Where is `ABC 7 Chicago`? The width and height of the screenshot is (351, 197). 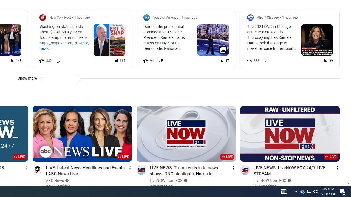 ABC 7 Chicago is located at coordinates (268, 17).